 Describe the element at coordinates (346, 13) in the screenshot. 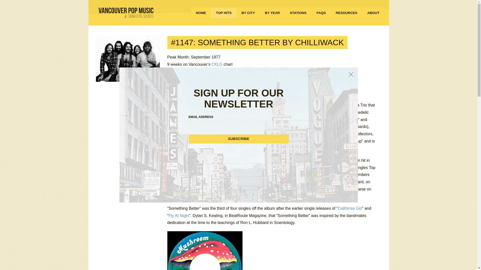

I see `RESOURCES` at that location.